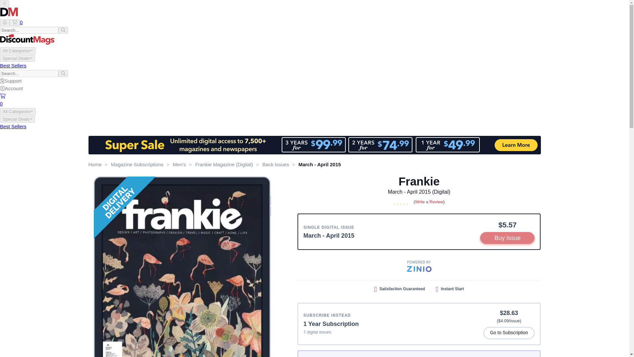 Image resolution: width=634 pixels, height=357 pixels. What do you see at coordinates (95, 165) in the screenshot?
I see `Home` at bounding box center [95, 165].